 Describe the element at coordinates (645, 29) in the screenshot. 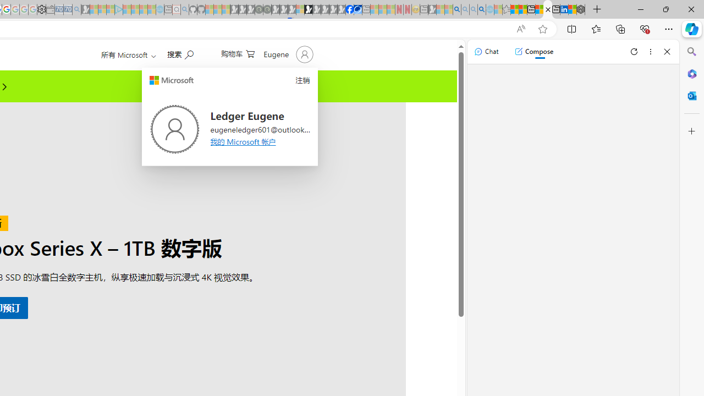

I see `Browser essentials` at that location.